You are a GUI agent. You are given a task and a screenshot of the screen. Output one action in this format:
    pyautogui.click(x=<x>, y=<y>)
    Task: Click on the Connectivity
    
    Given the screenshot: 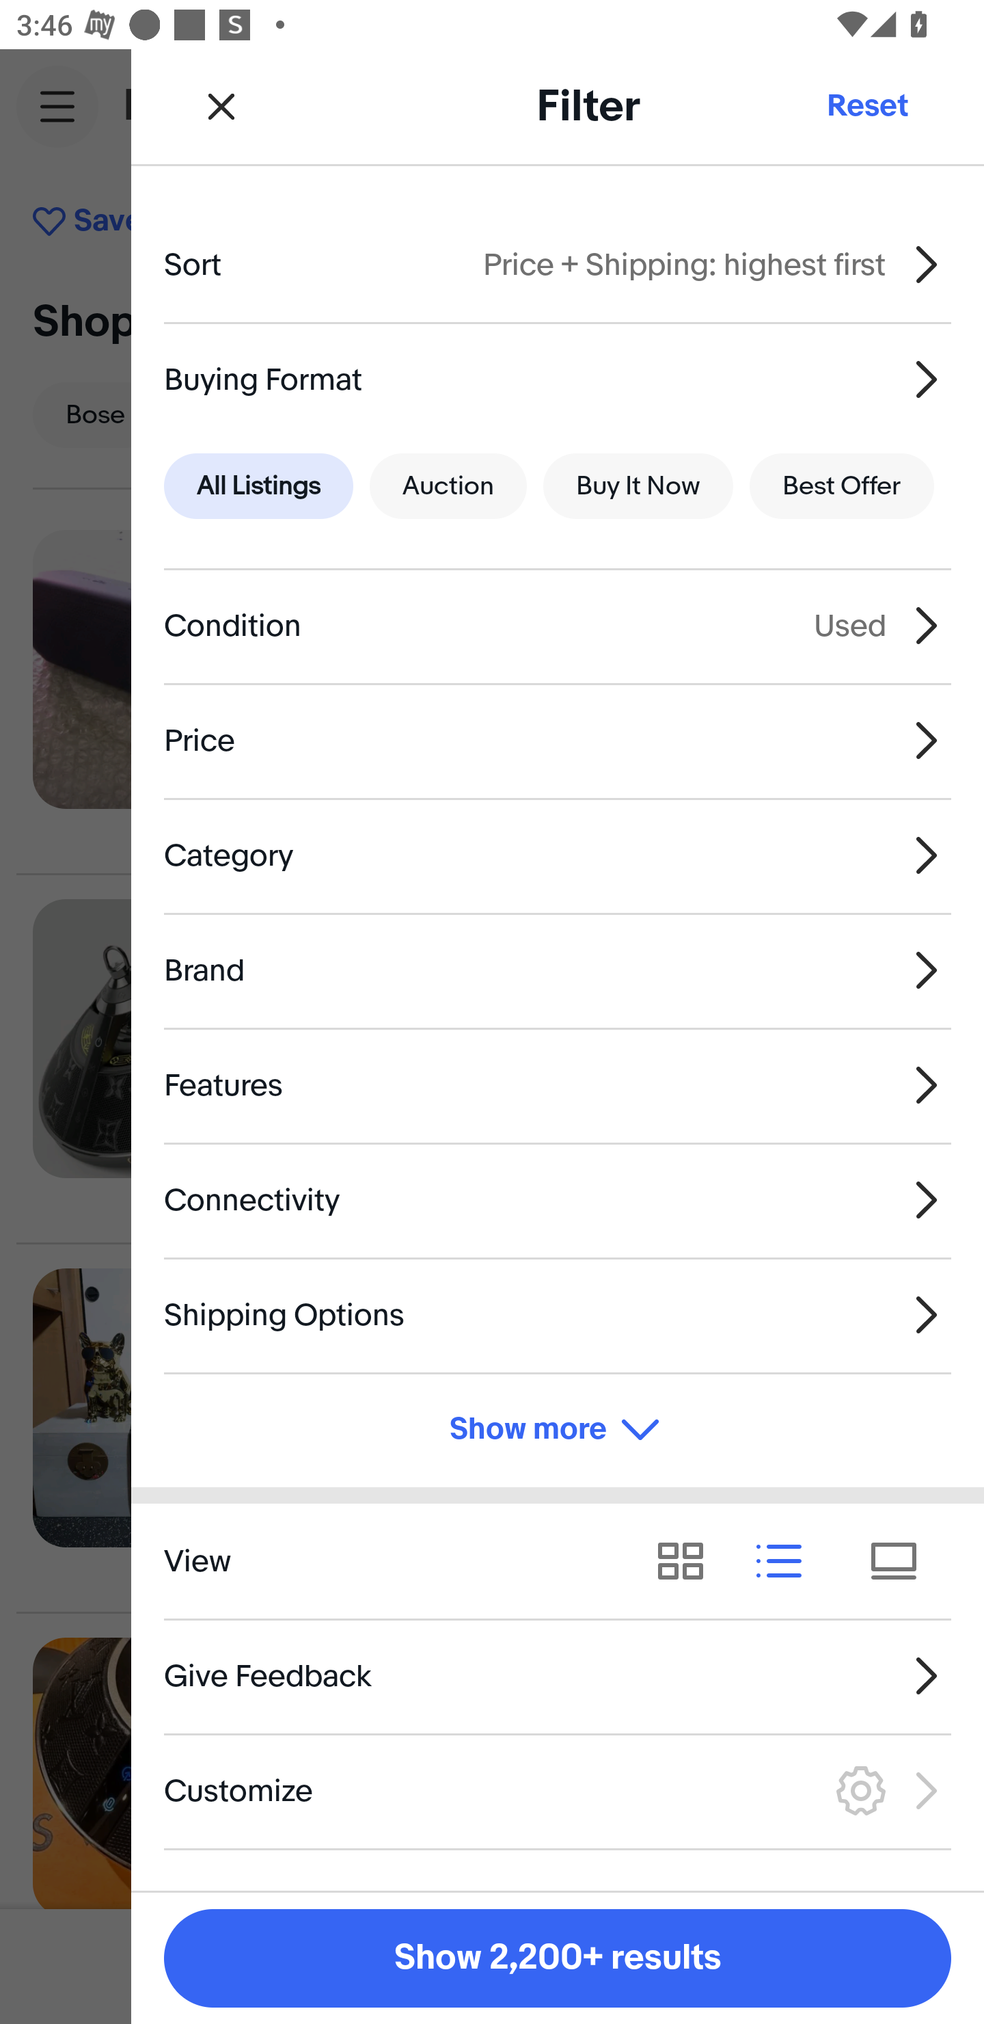 What is the action you would take?
    pyautogui.click(x=558, y=1200)
    